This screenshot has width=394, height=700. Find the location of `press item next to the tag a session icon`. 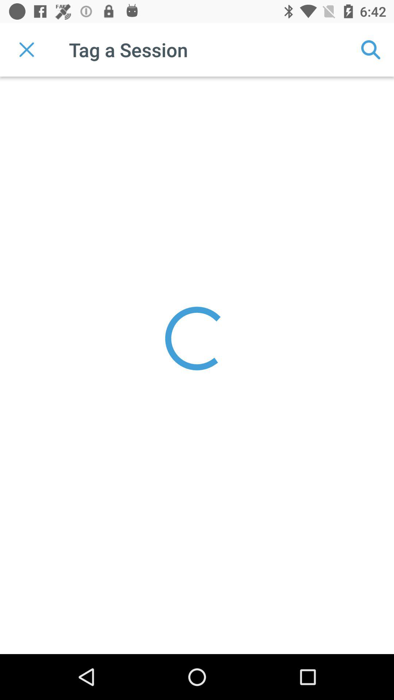

press item next to the tag a session icon is located at coordinates (27, 50).